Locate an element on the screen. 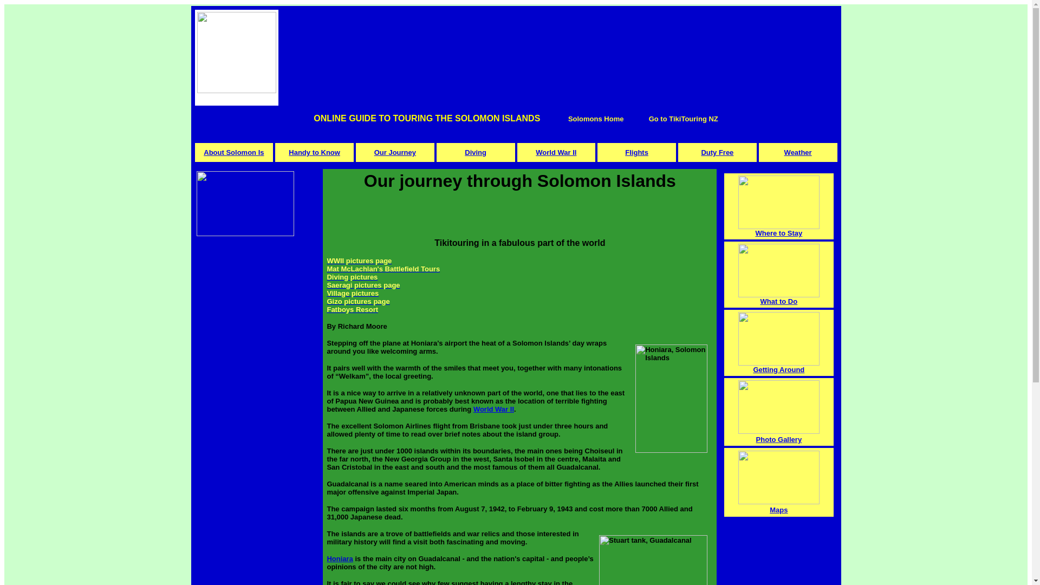 This screenshot has width=1040, height=585. Fatboys Resort is located at coordinates (352, 309).